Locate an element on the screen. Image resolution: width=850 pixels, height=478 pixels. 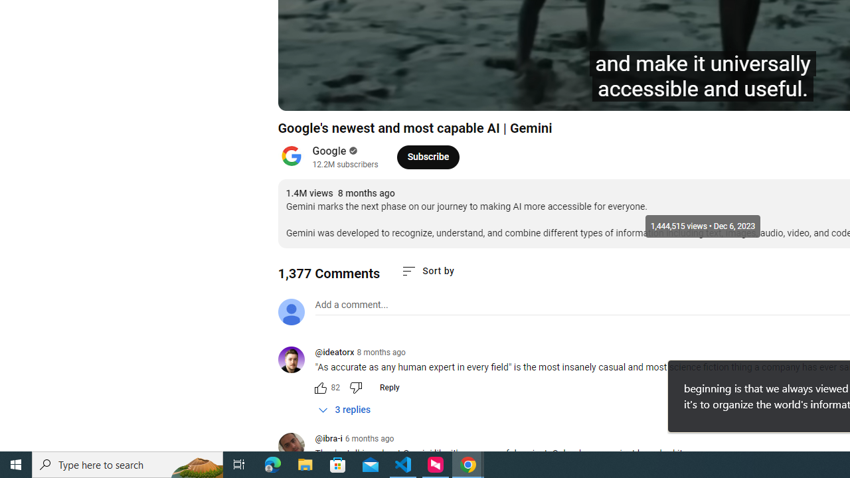
@ibra-i is located at coordinates (296, 447).